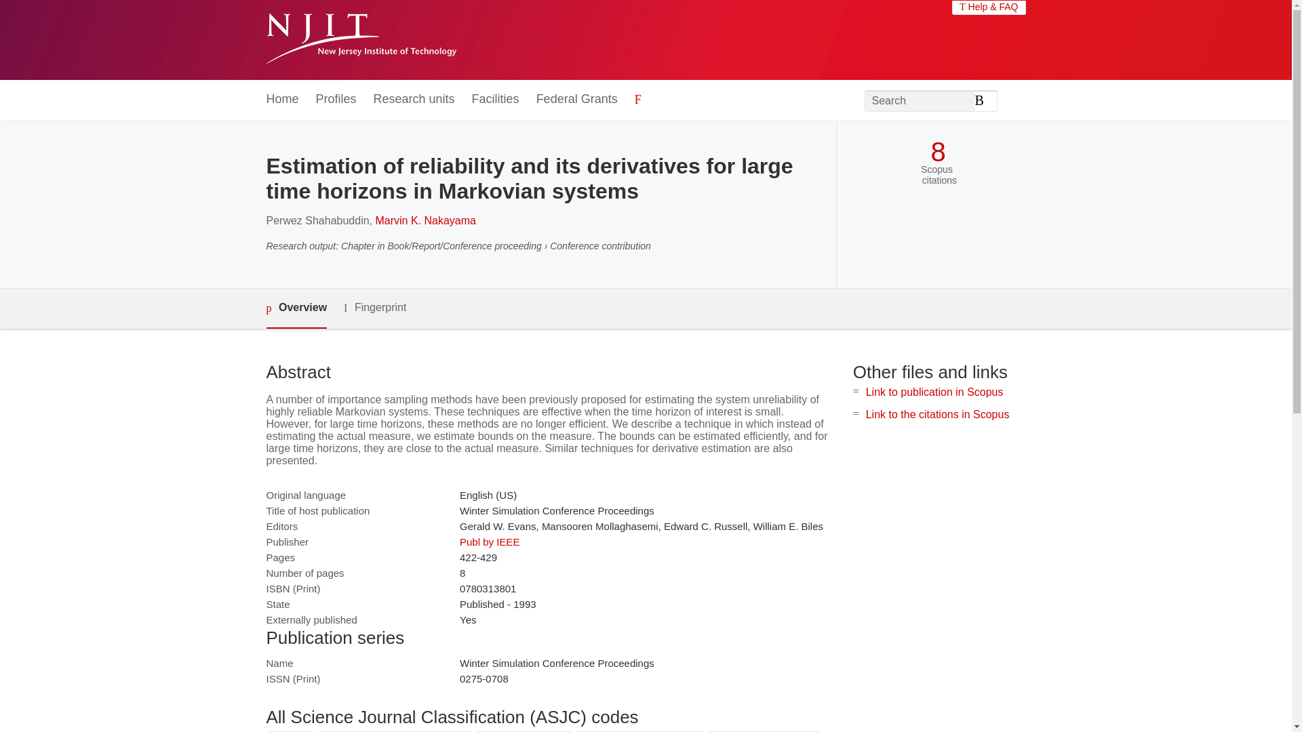 Image resolution: width=1302 pixels, height=732 pixels. What do you see at coordinates (296, 308) in the screenshot?
I see `Overview` at bounding box center [296, 308].